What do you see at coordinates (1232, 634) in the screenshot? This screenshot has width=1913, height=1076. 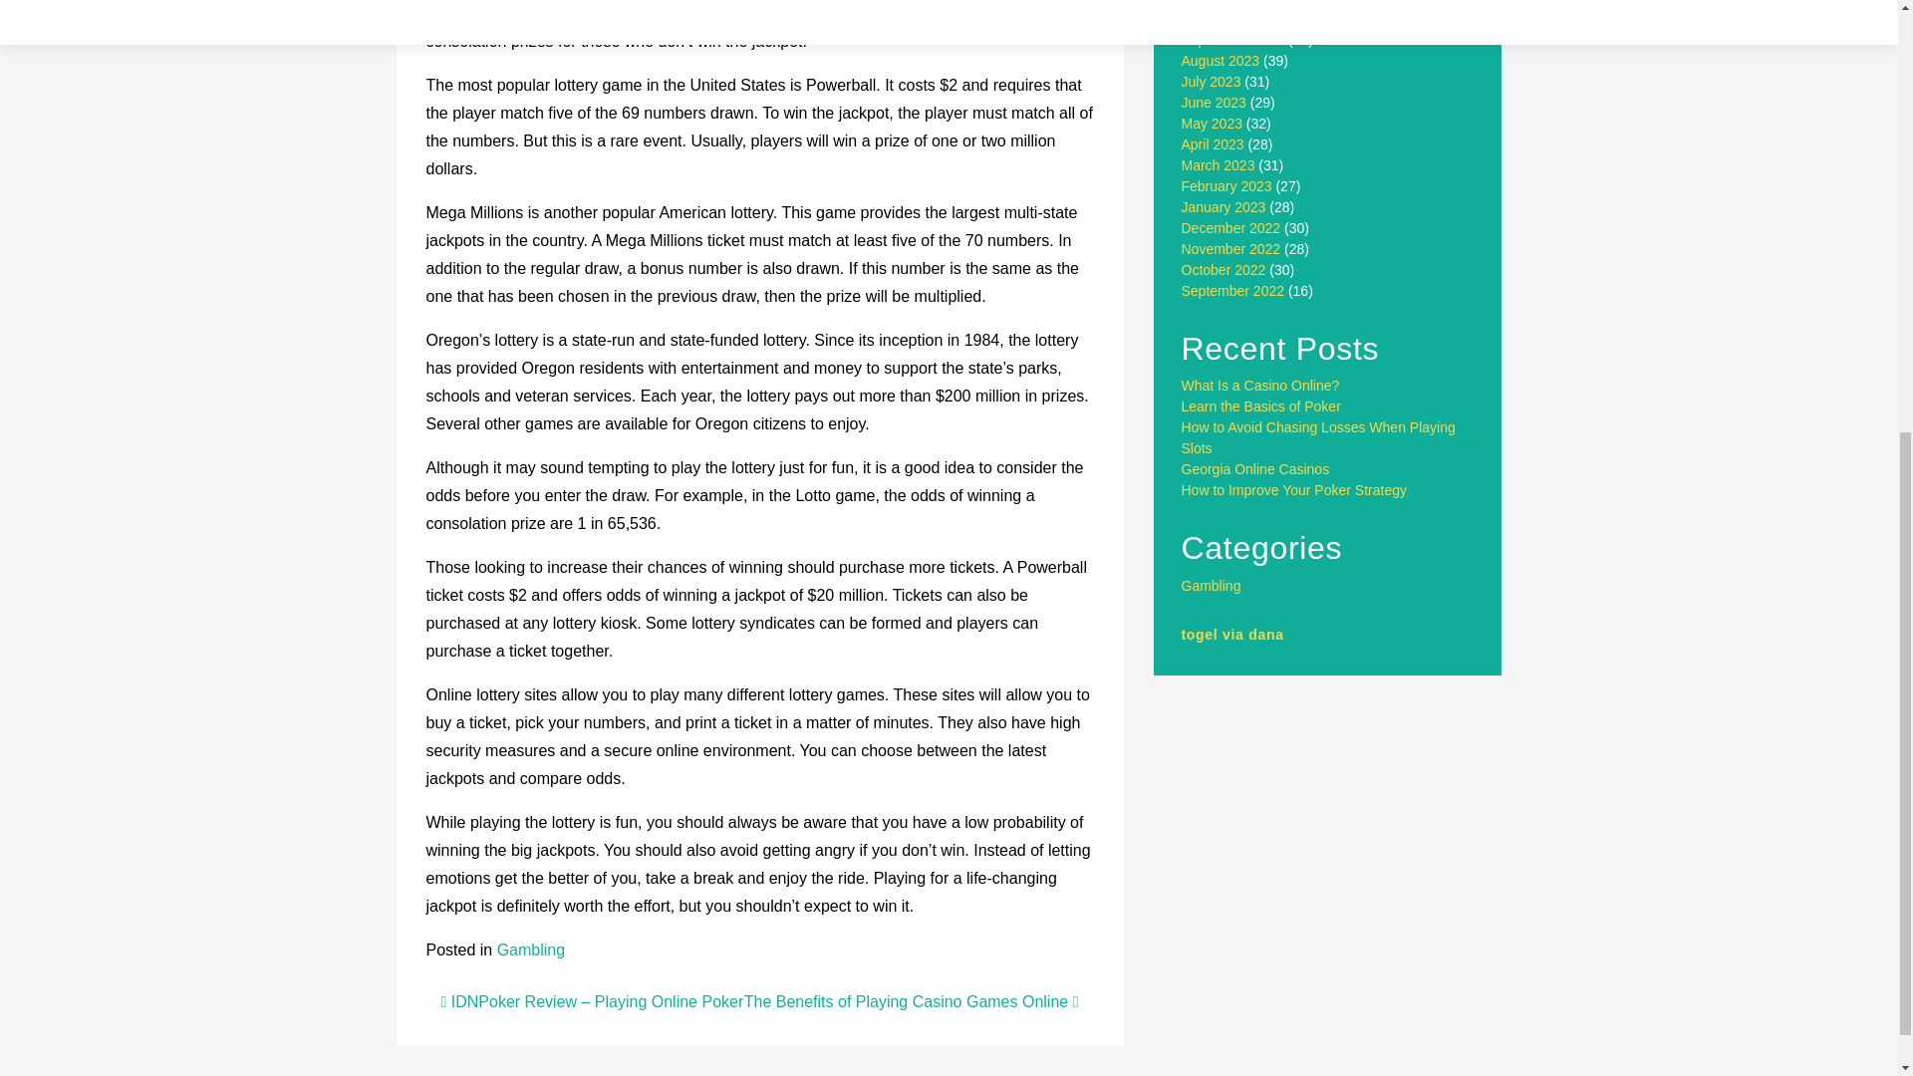 I see `togel via dana` at bounding box center [1232, 634].